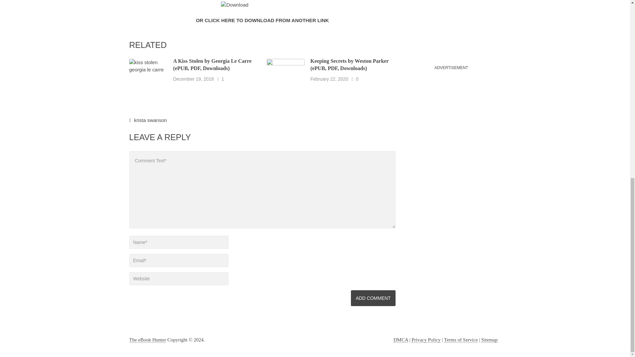  Describe the element at coordinates (373, 298) in the screenshot. I see `Add Comment` at that location.